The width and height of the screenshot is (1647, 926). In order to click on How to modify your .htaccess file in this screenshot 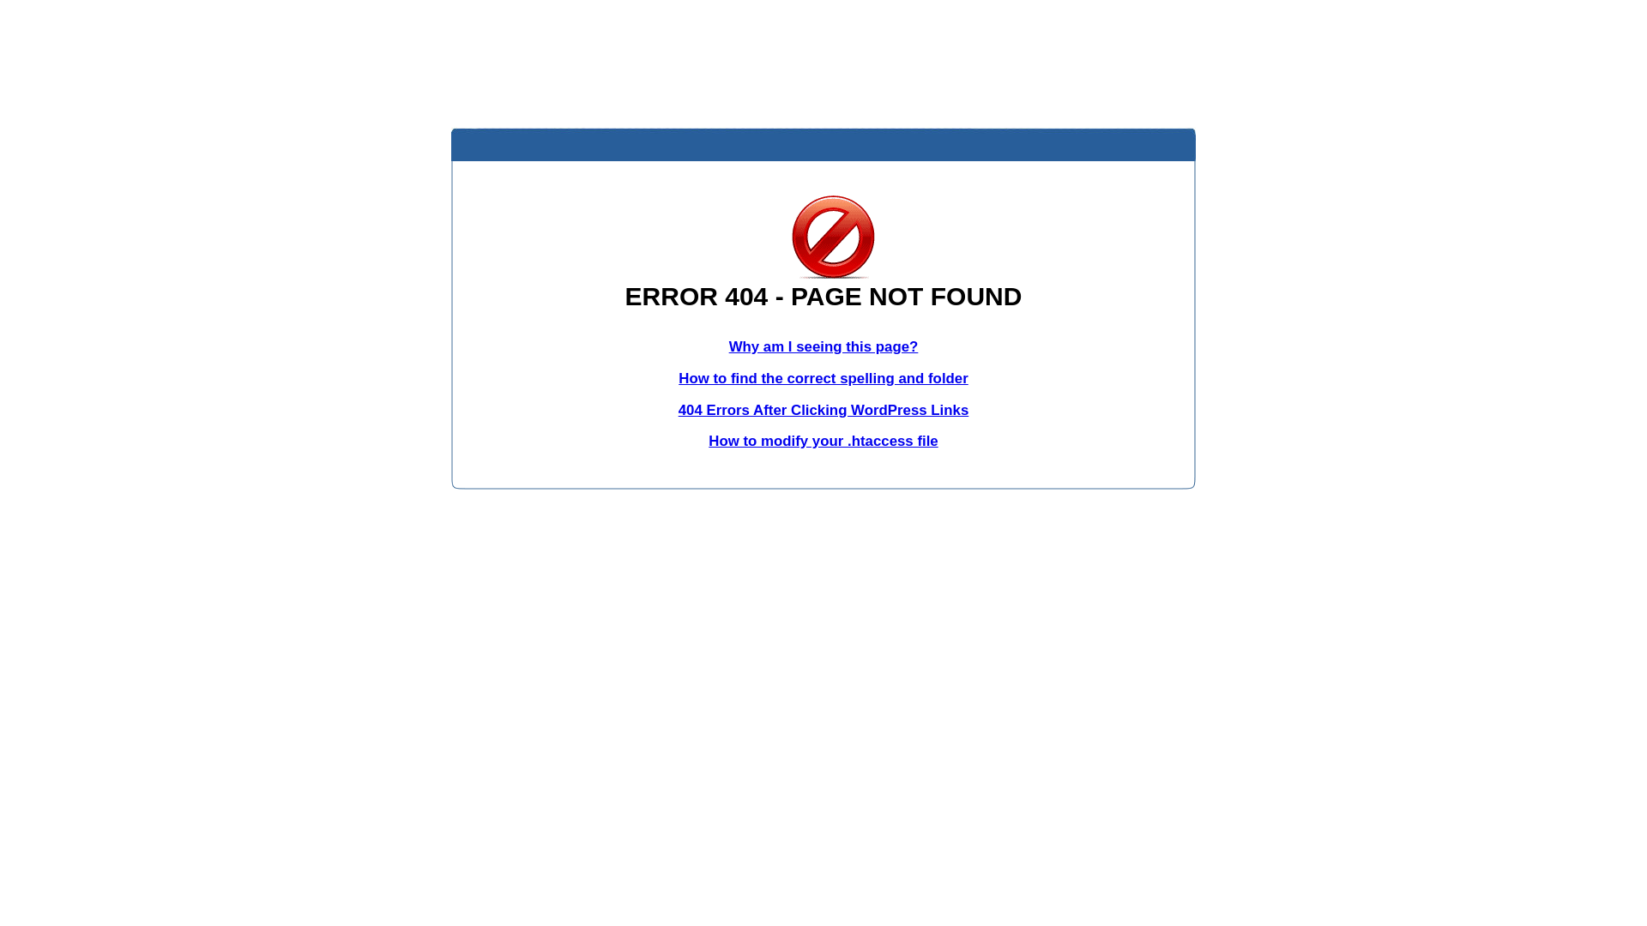, I will do `click(823, 441)`.